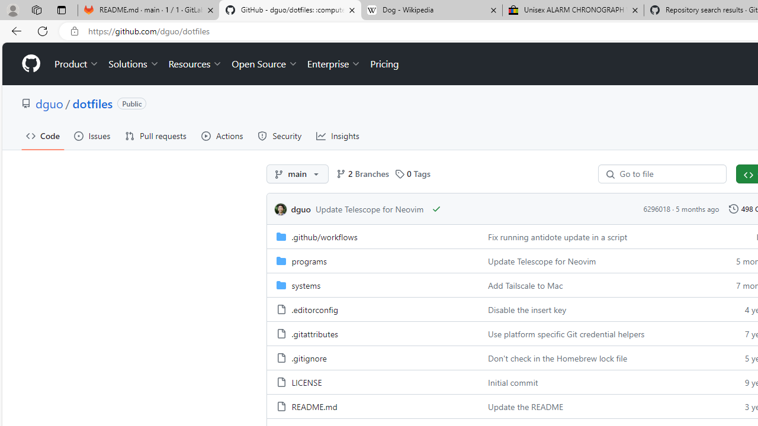 The height and width of the screenshot is (426, 758). Describe the element at coordinates (526, 285) in the screenshot. I see `Add Tailscale to Mac` at that location.